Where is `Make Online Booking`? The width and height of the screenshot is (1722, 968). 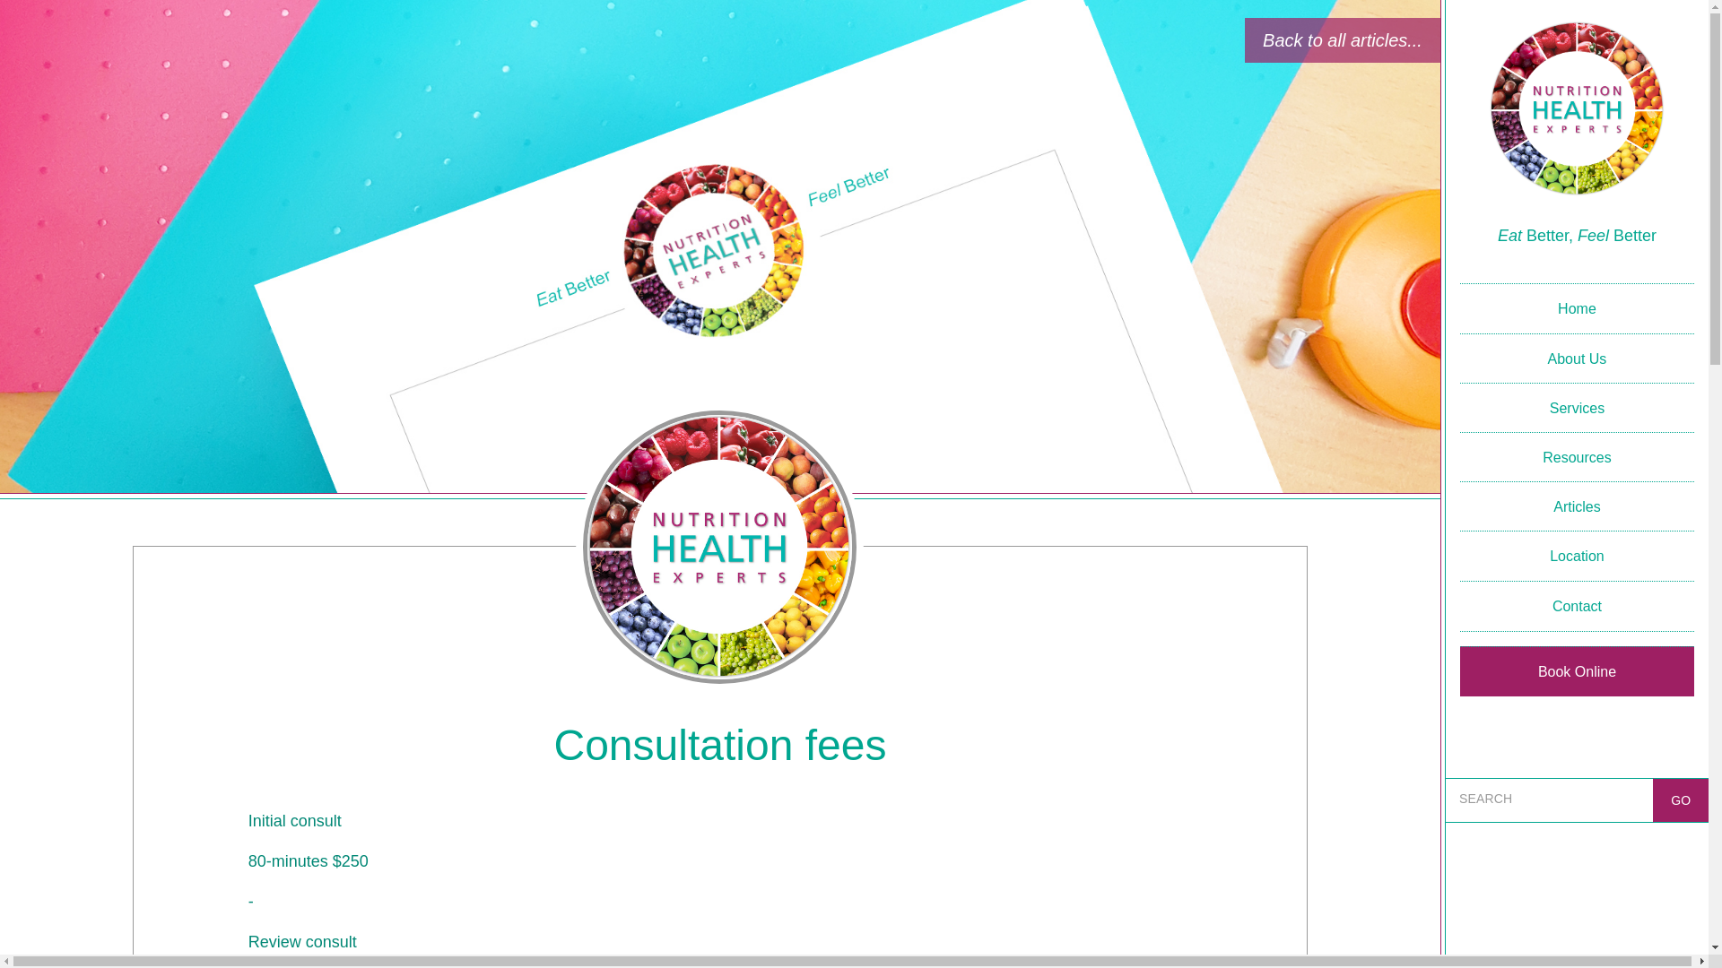
Make Online Booking is located at coordinates (1577, 671).